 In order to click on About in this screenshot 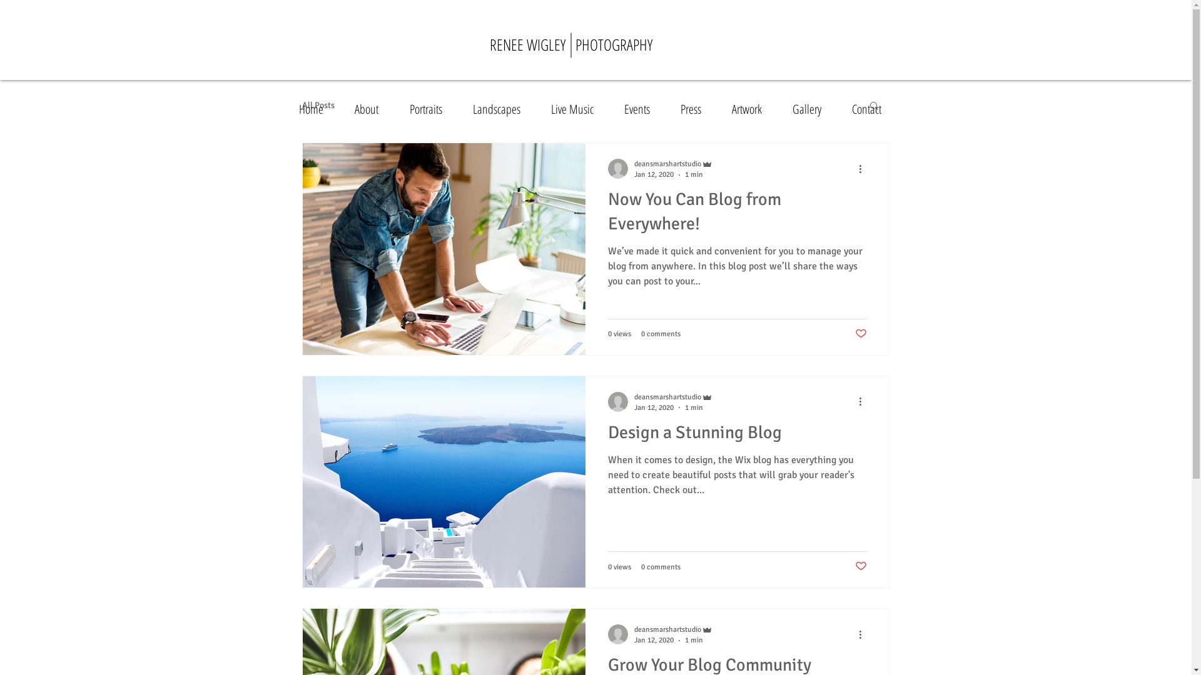, I will do `click(373, 109)`.